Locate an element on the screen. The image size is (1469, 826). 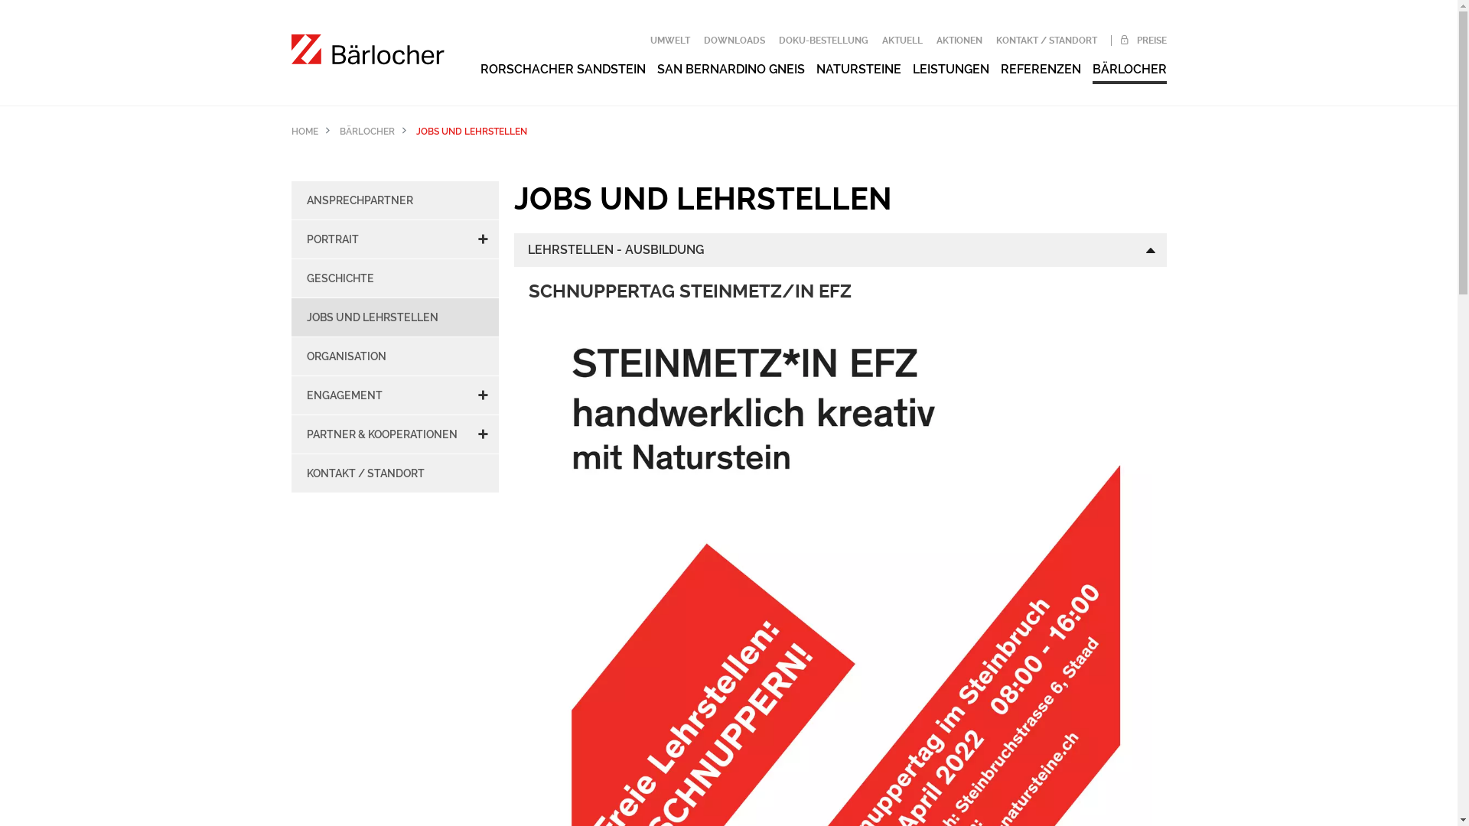
ANSPRECHPARTNER is located at coordinates (395, 200).